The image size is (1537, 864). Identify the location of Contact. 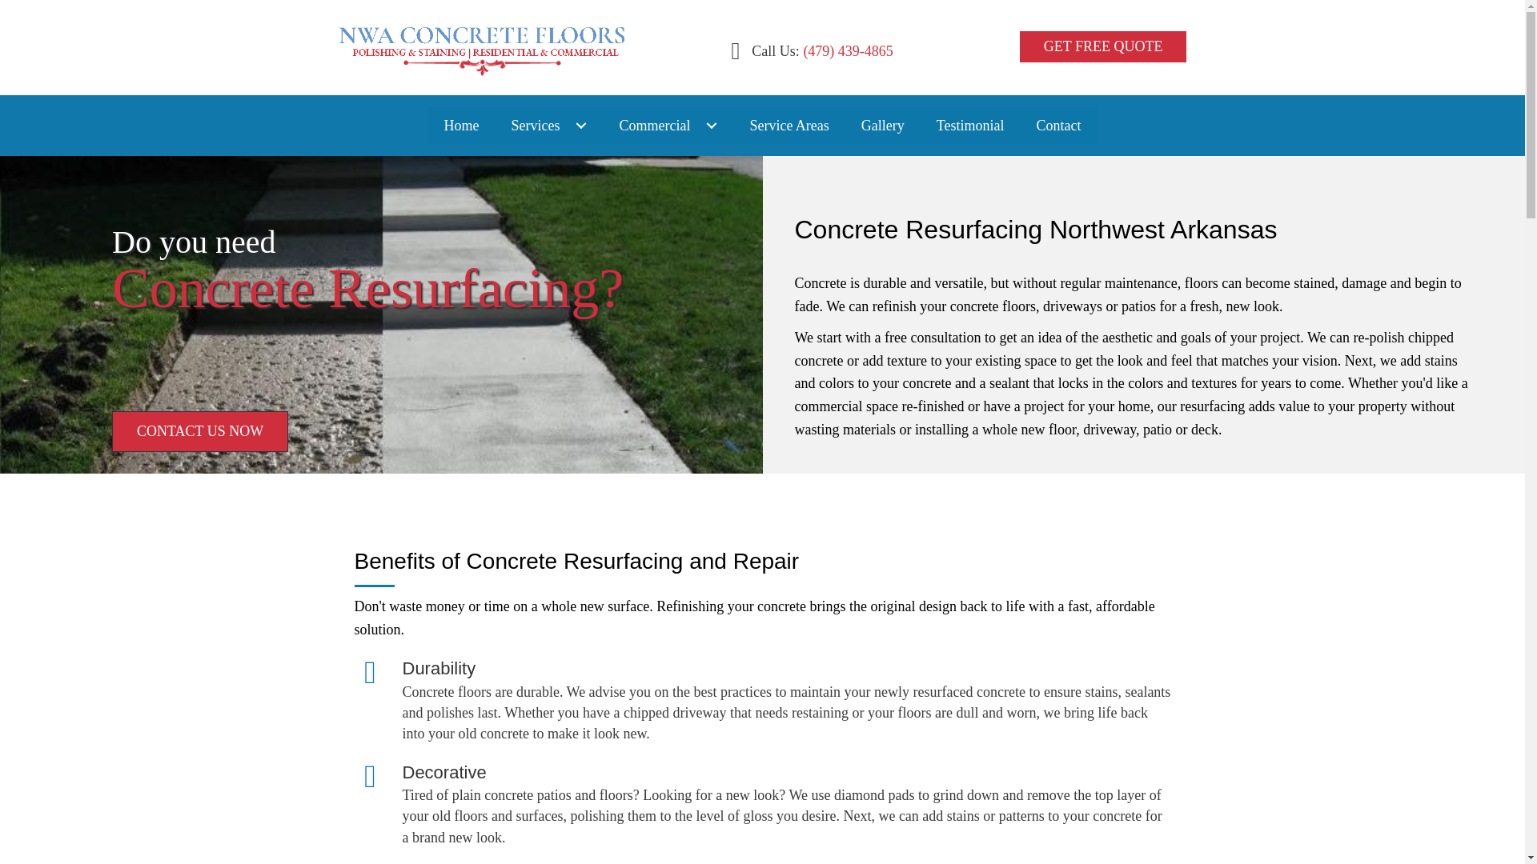
(1058, 125).